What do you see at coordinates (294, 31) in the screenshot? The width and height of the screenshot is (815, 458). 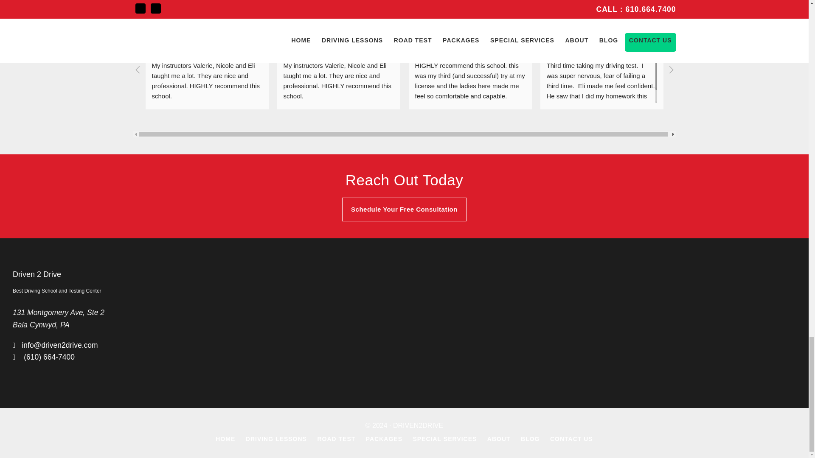 I see `A Google User` at bounding box center [294, 31].